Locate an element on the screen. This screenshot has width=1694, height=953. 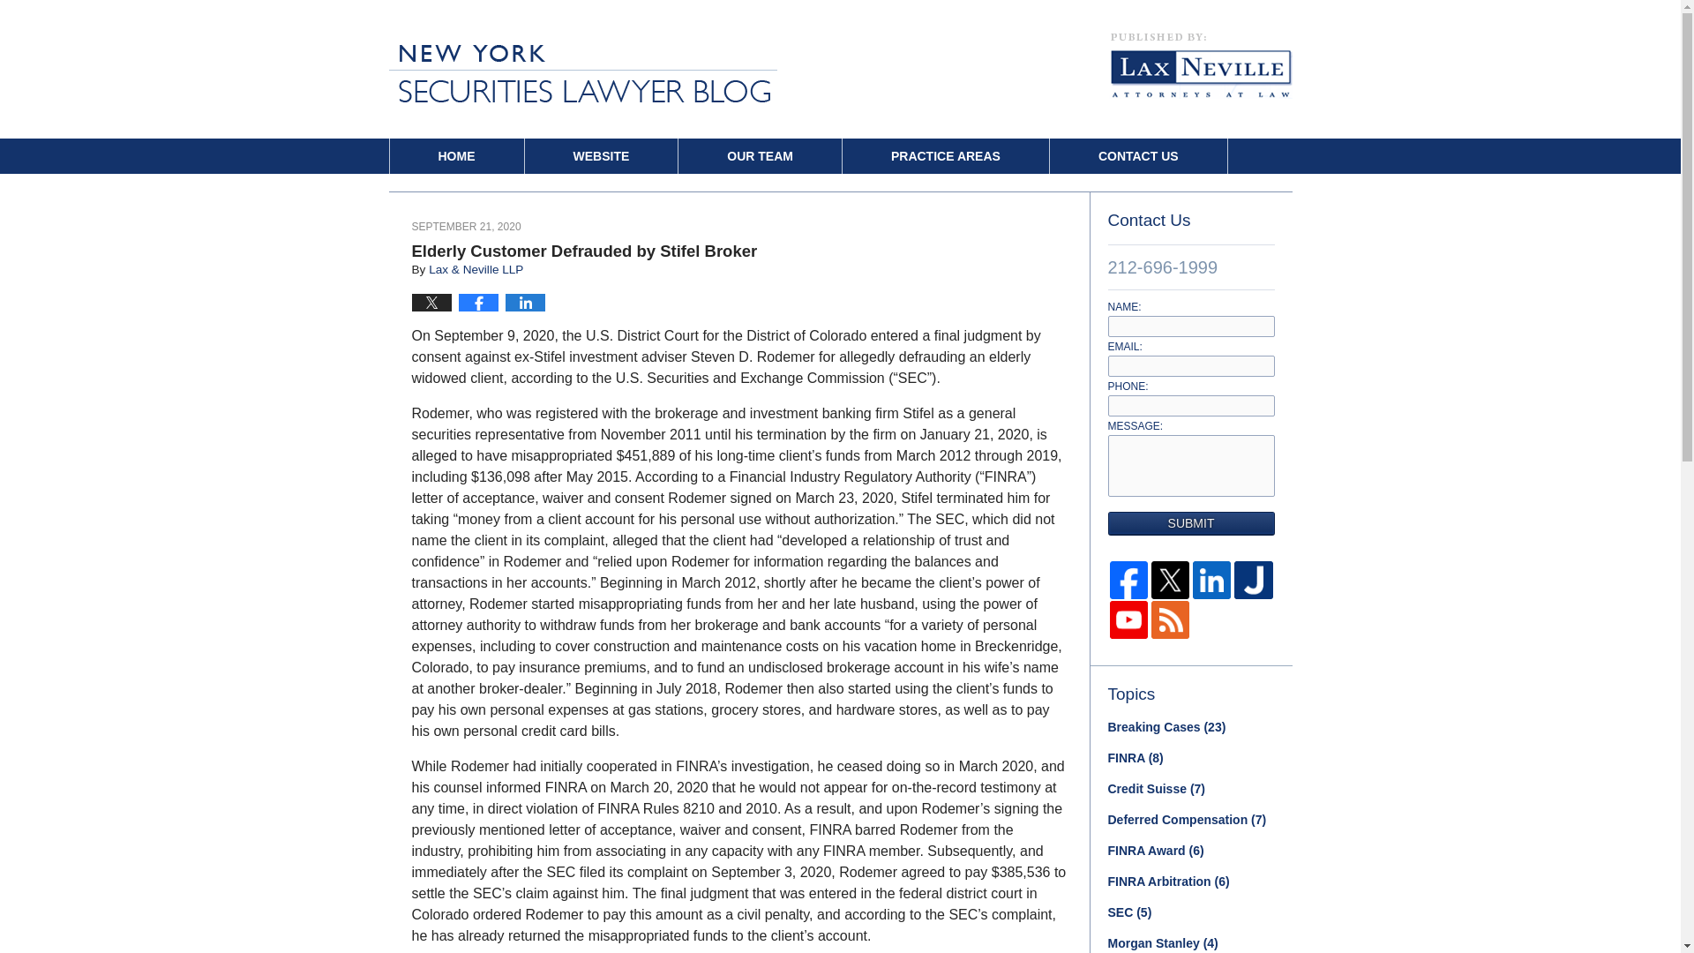
HOME is located at coordinates (456, 155).